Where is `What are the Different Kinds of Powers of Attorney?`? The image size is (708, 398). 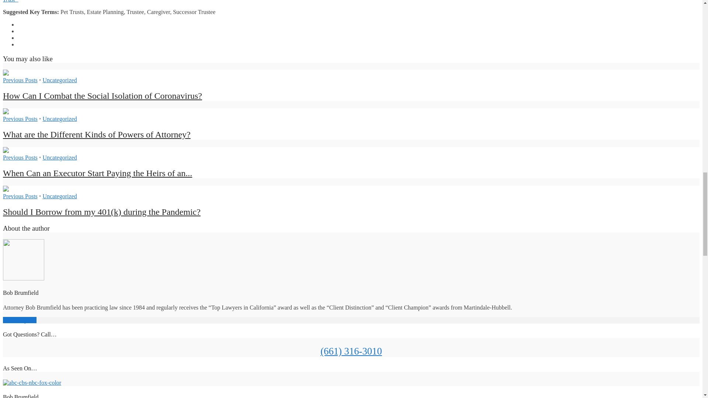 What are the Different Kinds of Powers of Attorney? is located at coordinates (6, 112).